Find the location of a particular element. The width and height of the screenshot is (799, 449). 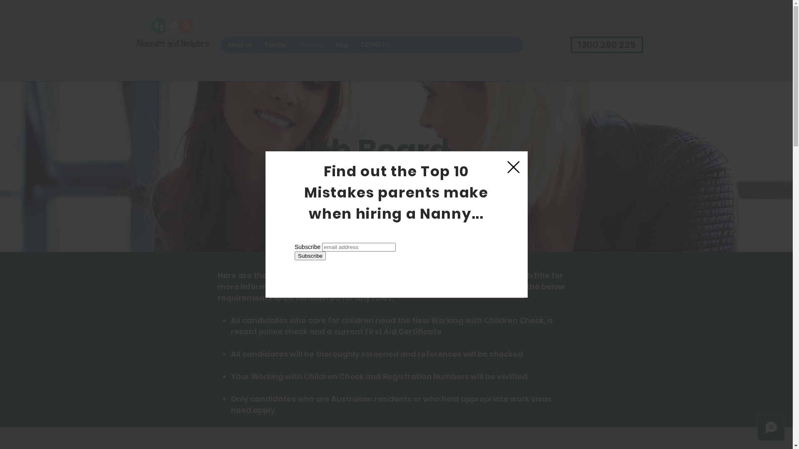

Blog is located at coordinates (341, 45).